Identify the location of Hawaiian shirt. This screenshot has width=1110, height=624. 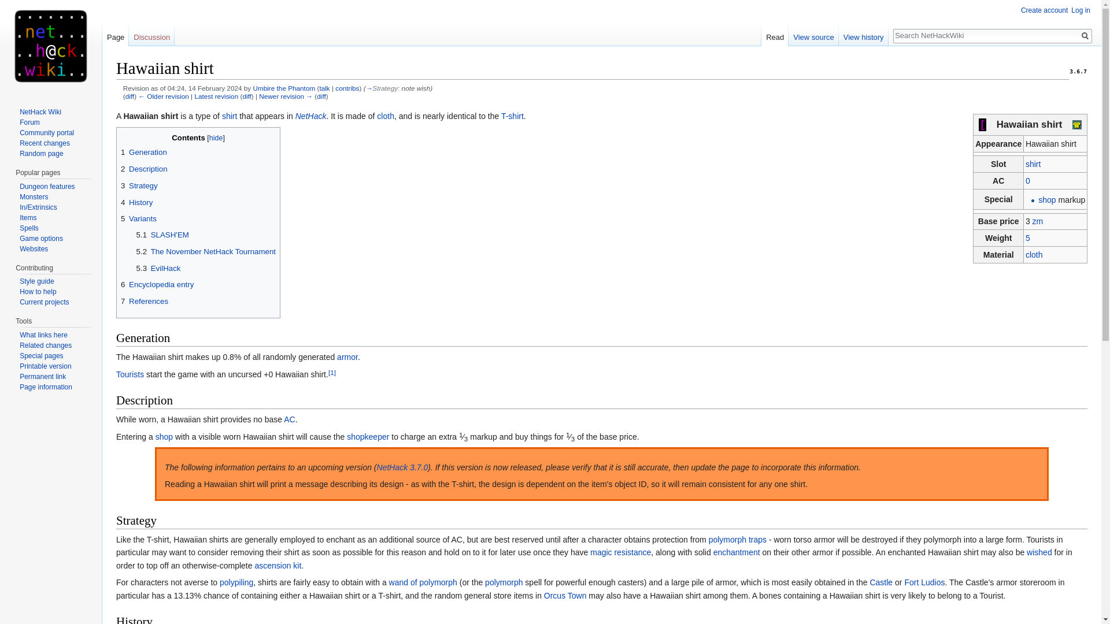
(129, 96).